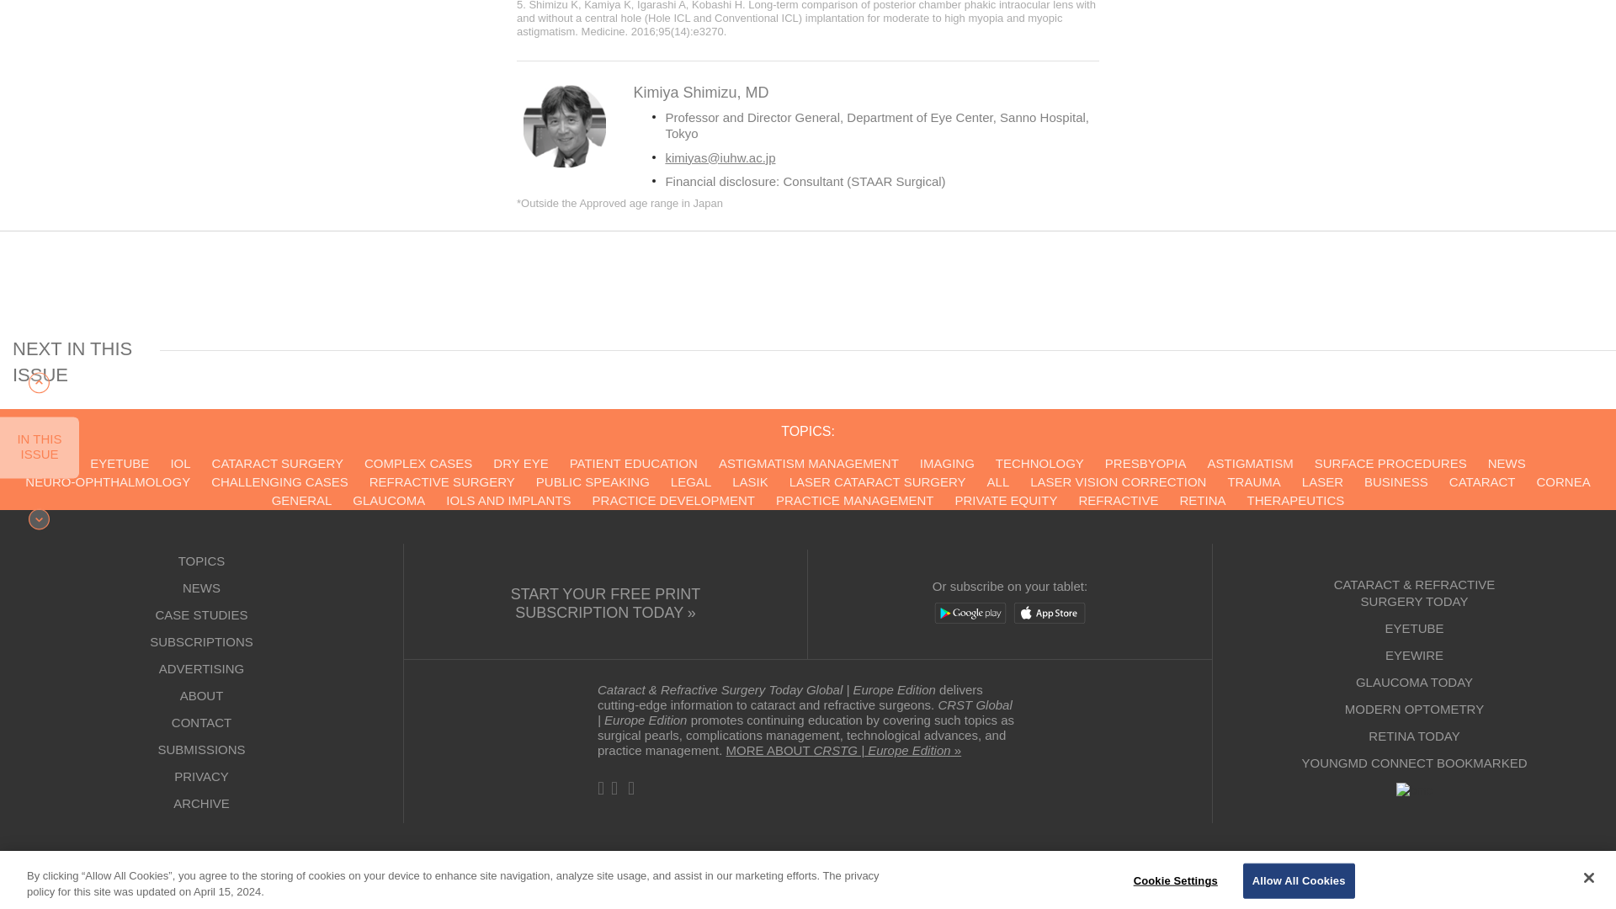 The height and width of the screenshot is (909, 1616). Describe the element at coordinates (520, 463) in the screenshot. I see `View all post filed under Dry Eye` at that location.